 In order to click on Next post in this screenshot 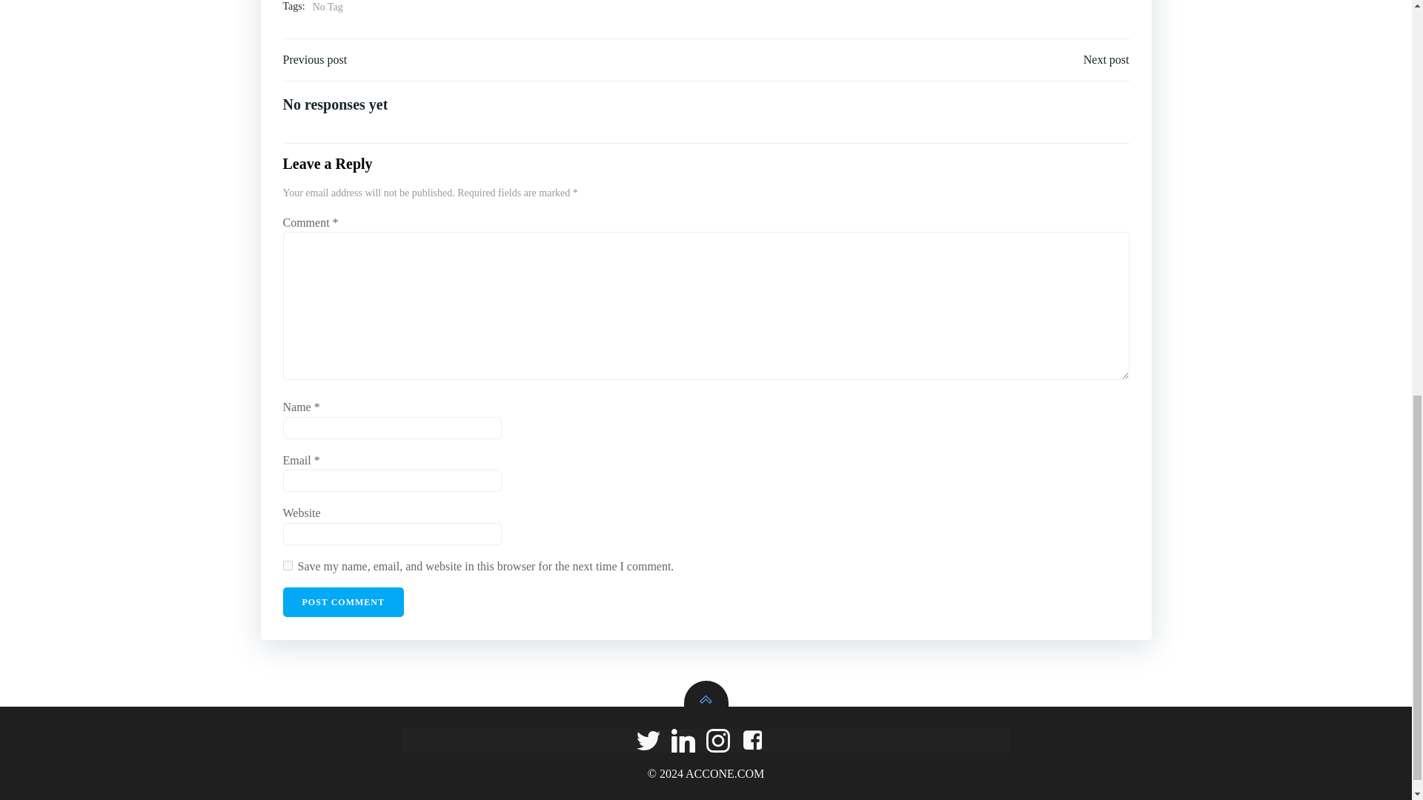, I will do `click(1106, 59)`.